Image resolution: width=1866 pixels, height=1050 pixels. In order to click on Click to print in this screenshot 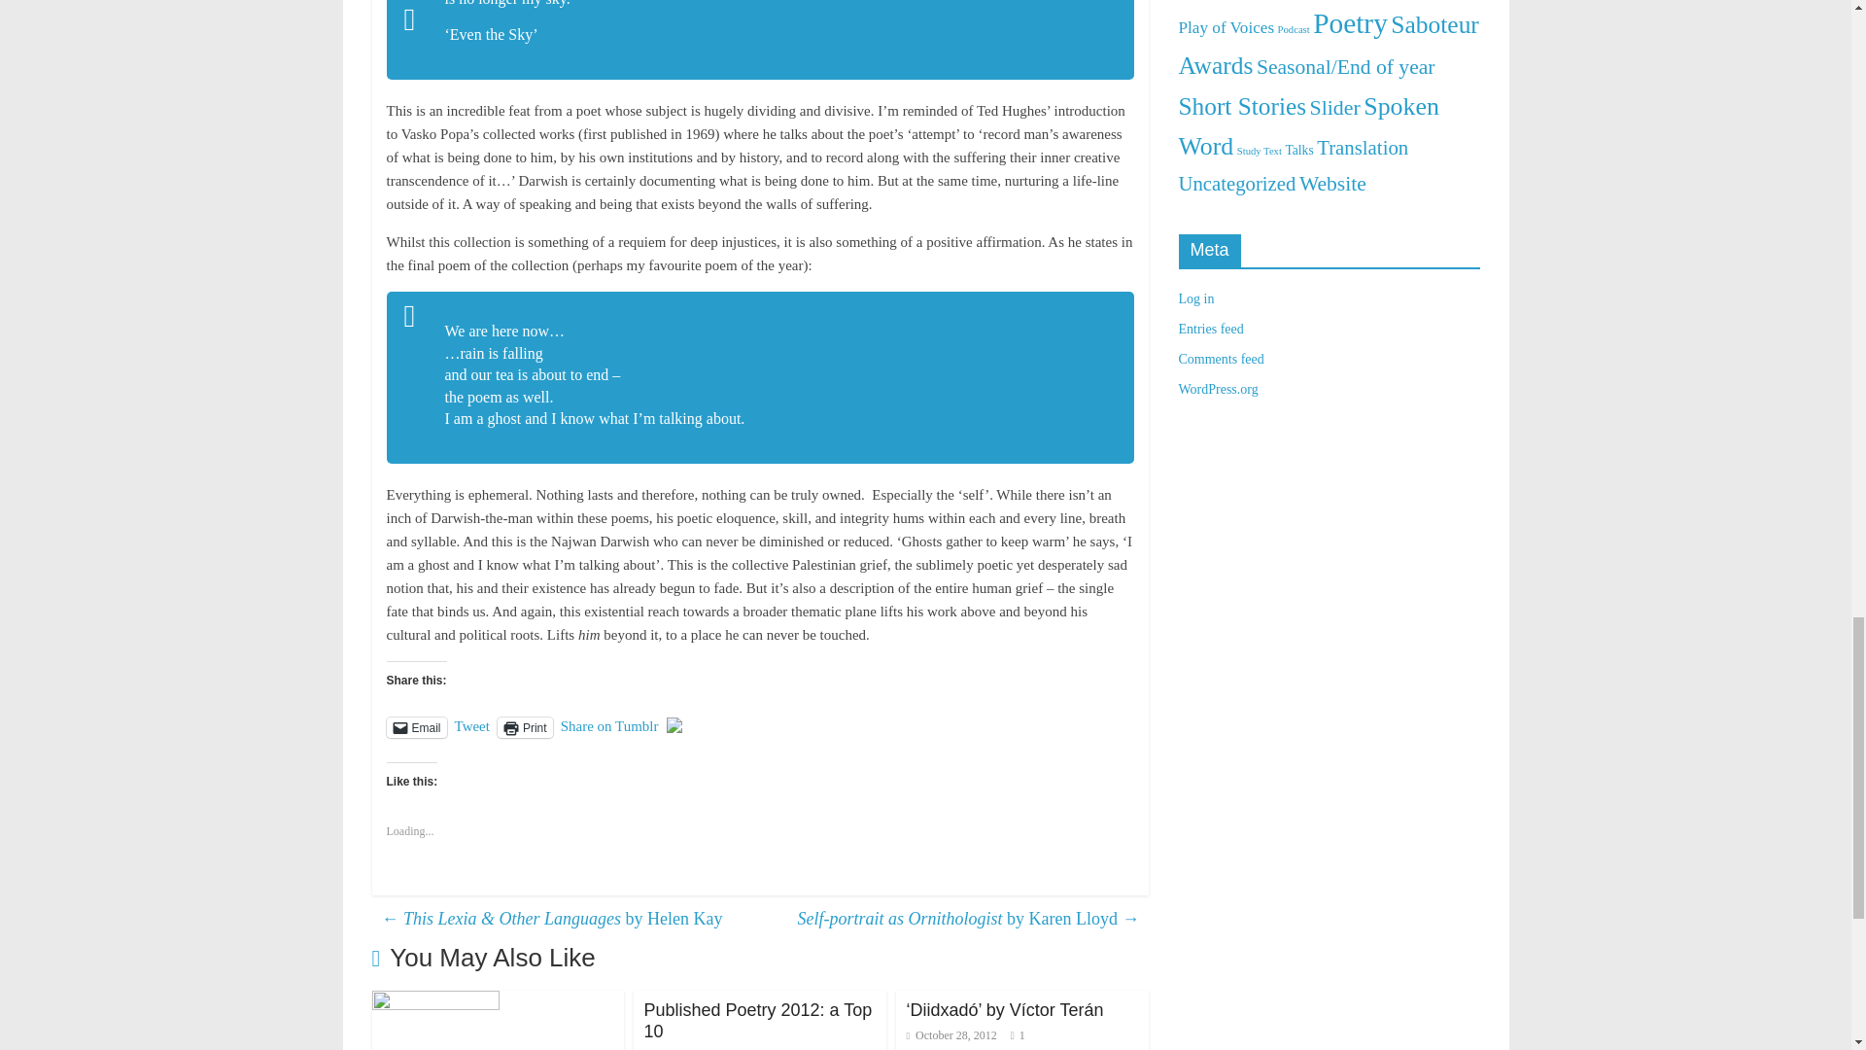, I will do `click(525, 727)`.